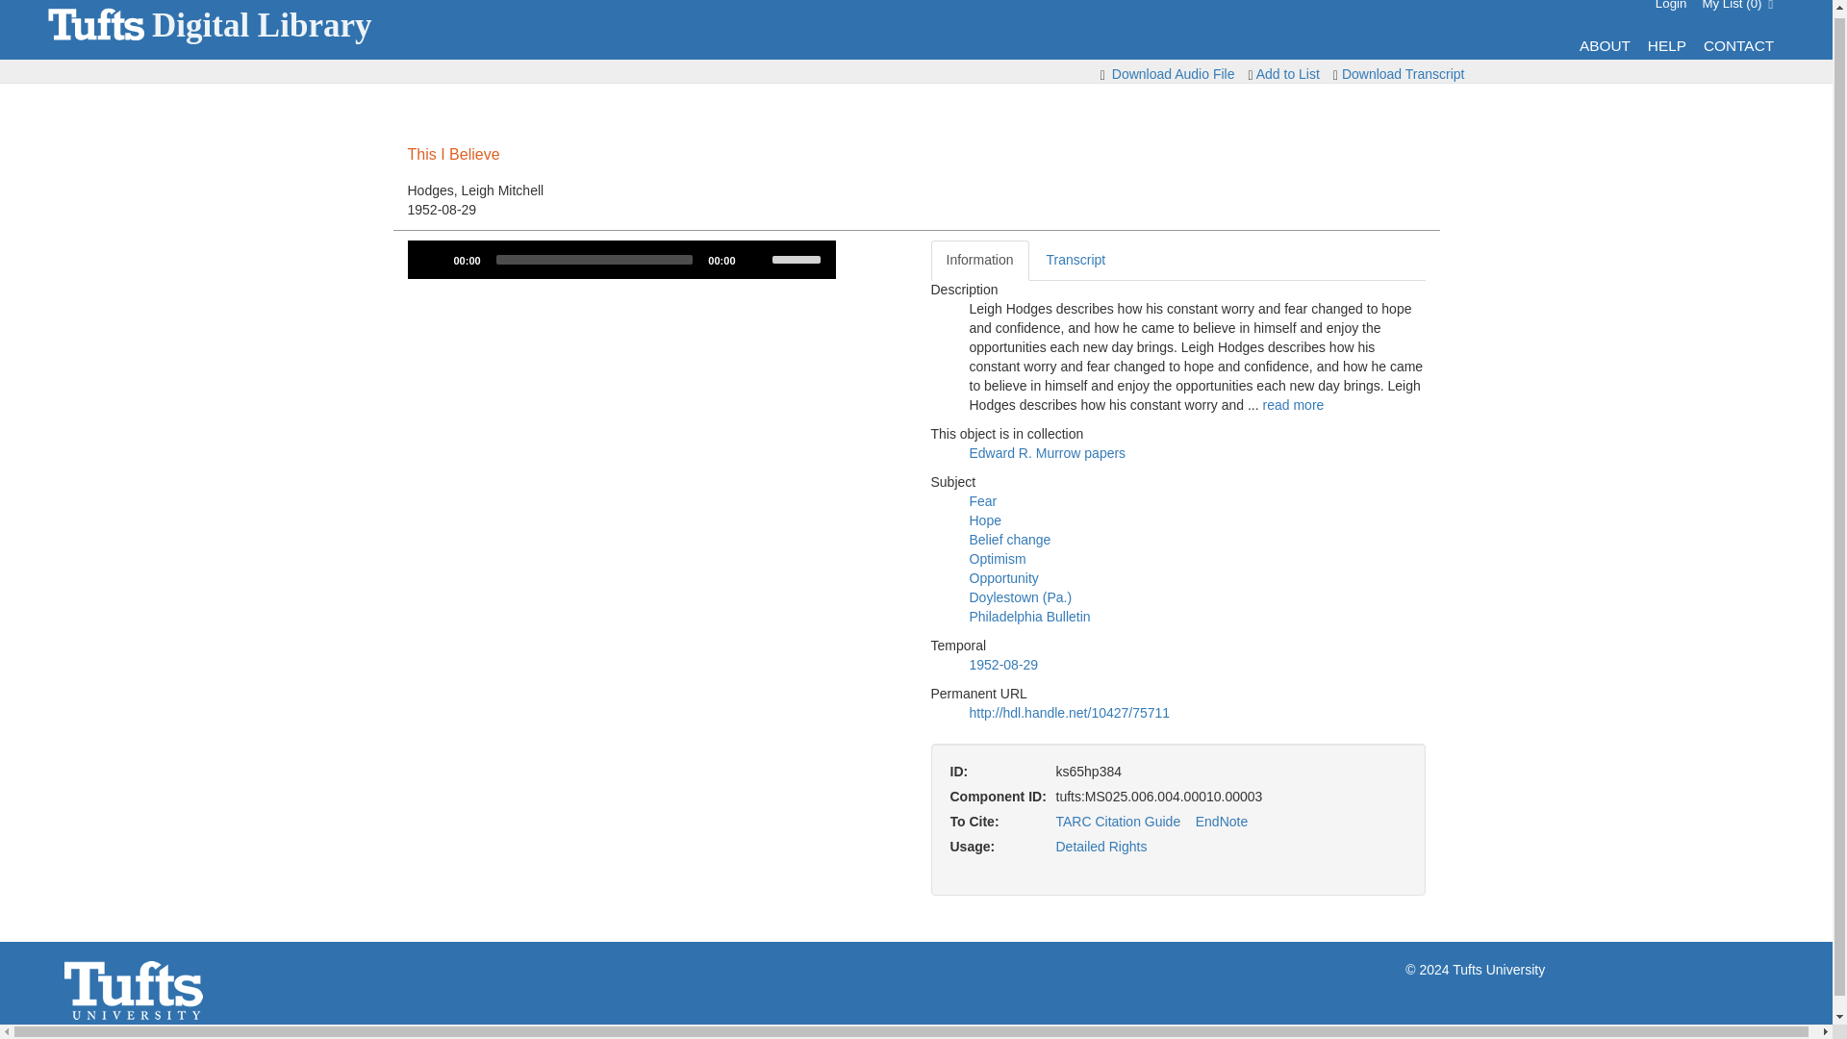 This screenshot has height=1039, width=1847. What do you see at coordinates (1075, 260) in the screenshot?
I see `Transcript` at bounding box center [1075, 260].